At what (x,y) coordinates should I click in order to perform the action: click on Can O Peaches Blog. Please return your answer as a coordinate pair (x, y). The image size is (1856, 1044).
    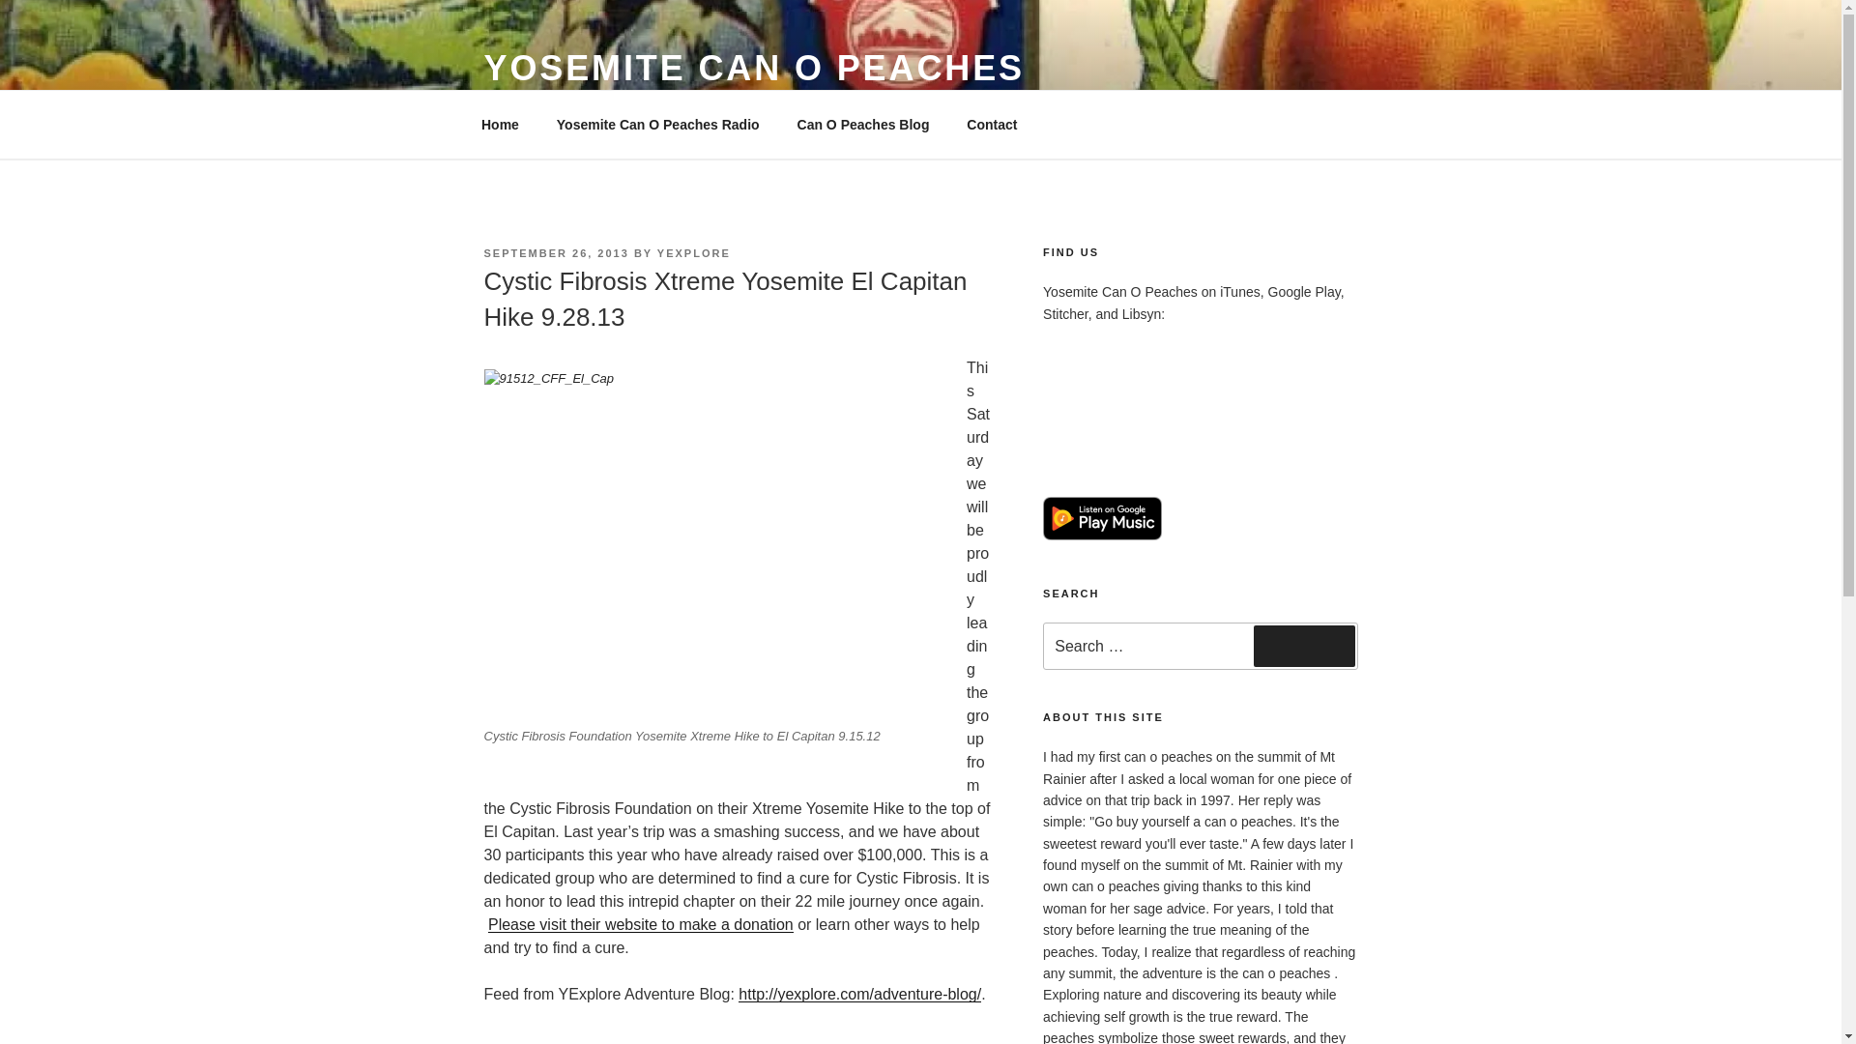
    Looking at the image, I should click on (862, 124).